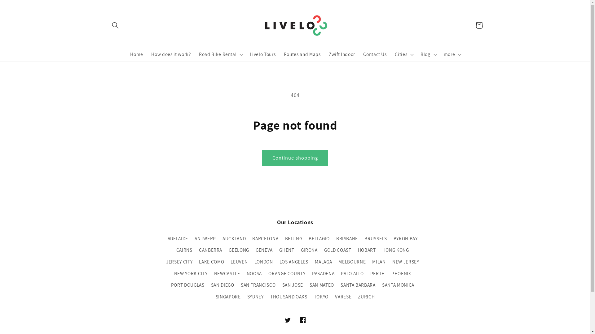 Image resolution: width=595 pixels, height=334 pixels. What do you see at coordinates (264, 250) in the screenshot?
I see `GENEVA` at bounding box center [264, 250].